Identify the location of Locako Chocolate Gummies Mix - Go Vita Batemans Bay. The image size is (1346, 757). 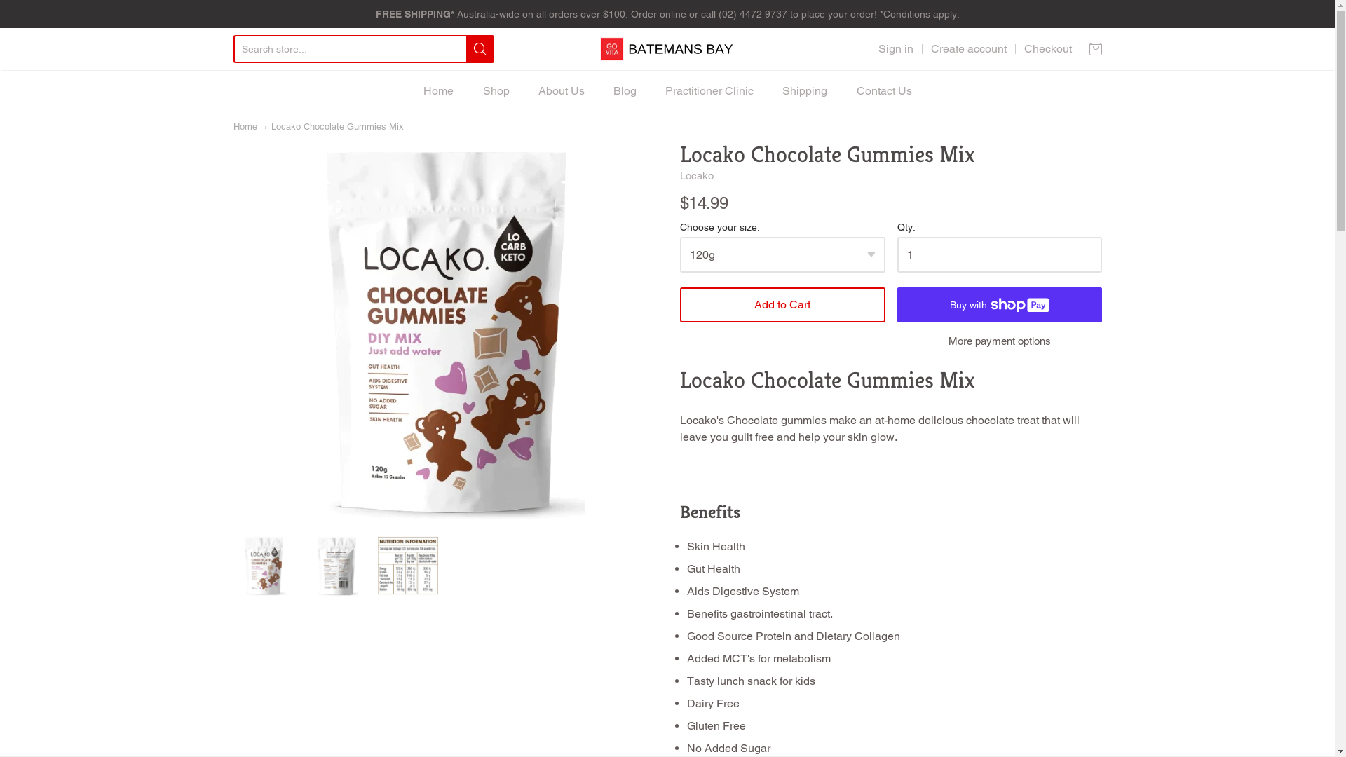
(408, 566).